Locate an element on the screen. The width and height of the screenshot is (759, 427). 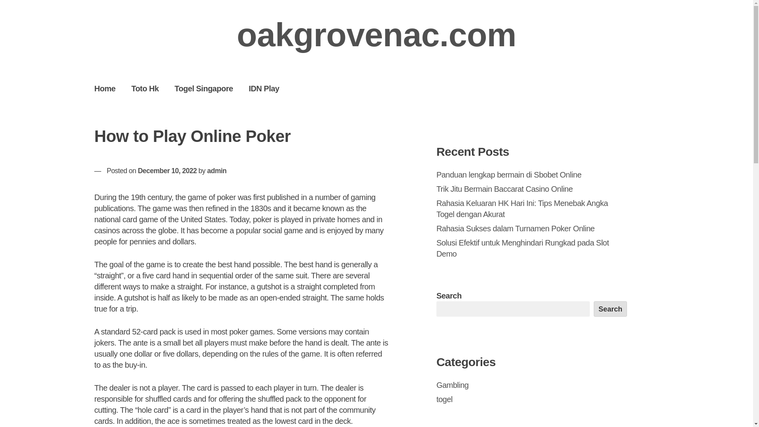
togel is located at coordinates (444, 399).